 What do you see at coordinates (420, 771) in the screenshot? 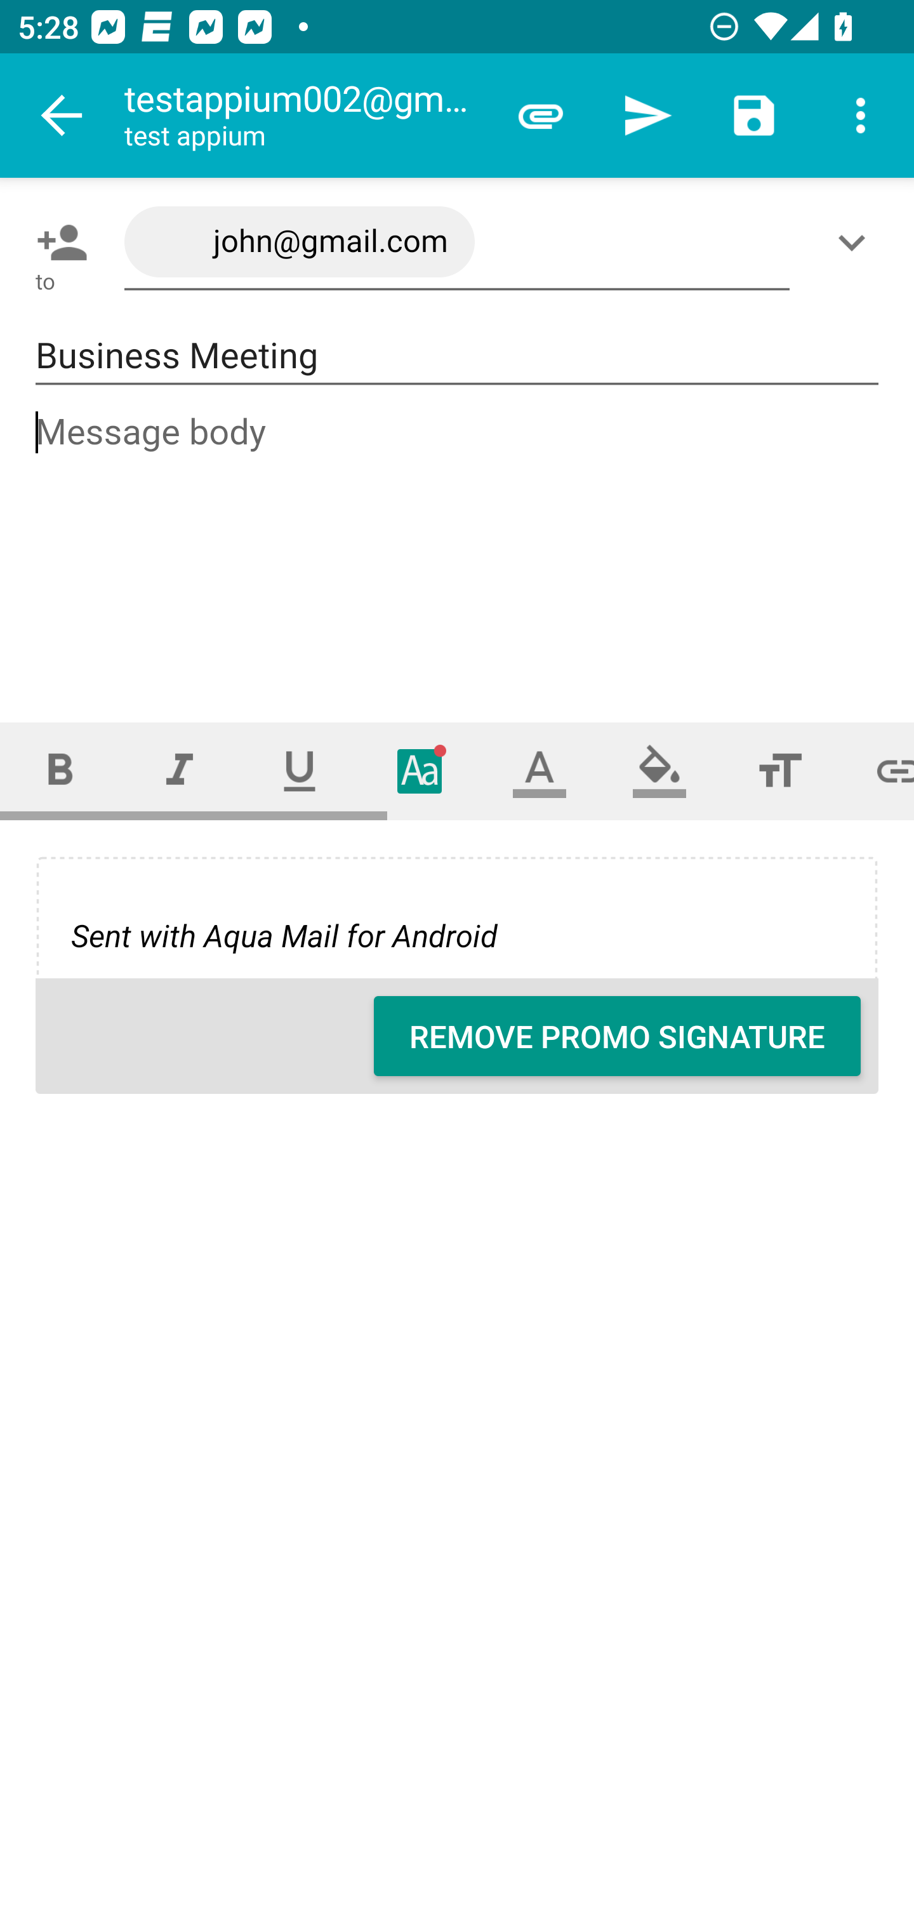
I see `Typeface (font)` at bounding box center [420, 771].